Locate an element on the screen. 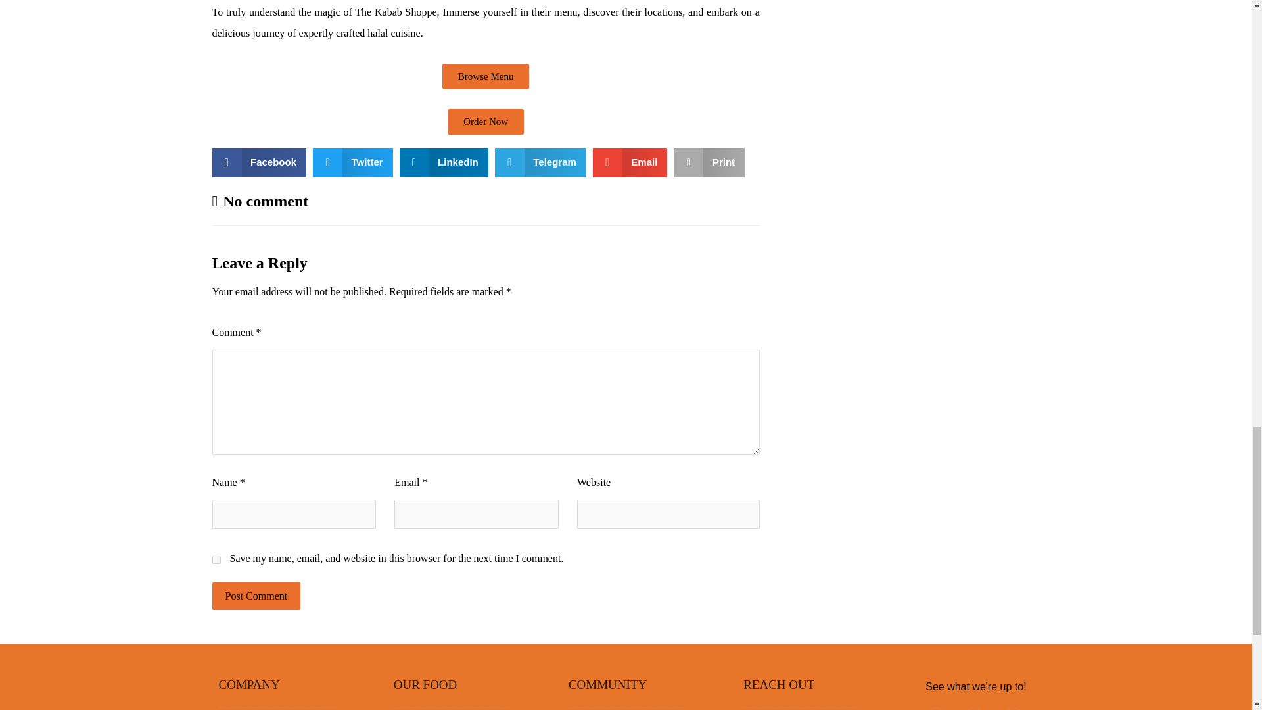 The height and width of the screenshot is (710, 1262). yes is located at coordinates (216, 559).